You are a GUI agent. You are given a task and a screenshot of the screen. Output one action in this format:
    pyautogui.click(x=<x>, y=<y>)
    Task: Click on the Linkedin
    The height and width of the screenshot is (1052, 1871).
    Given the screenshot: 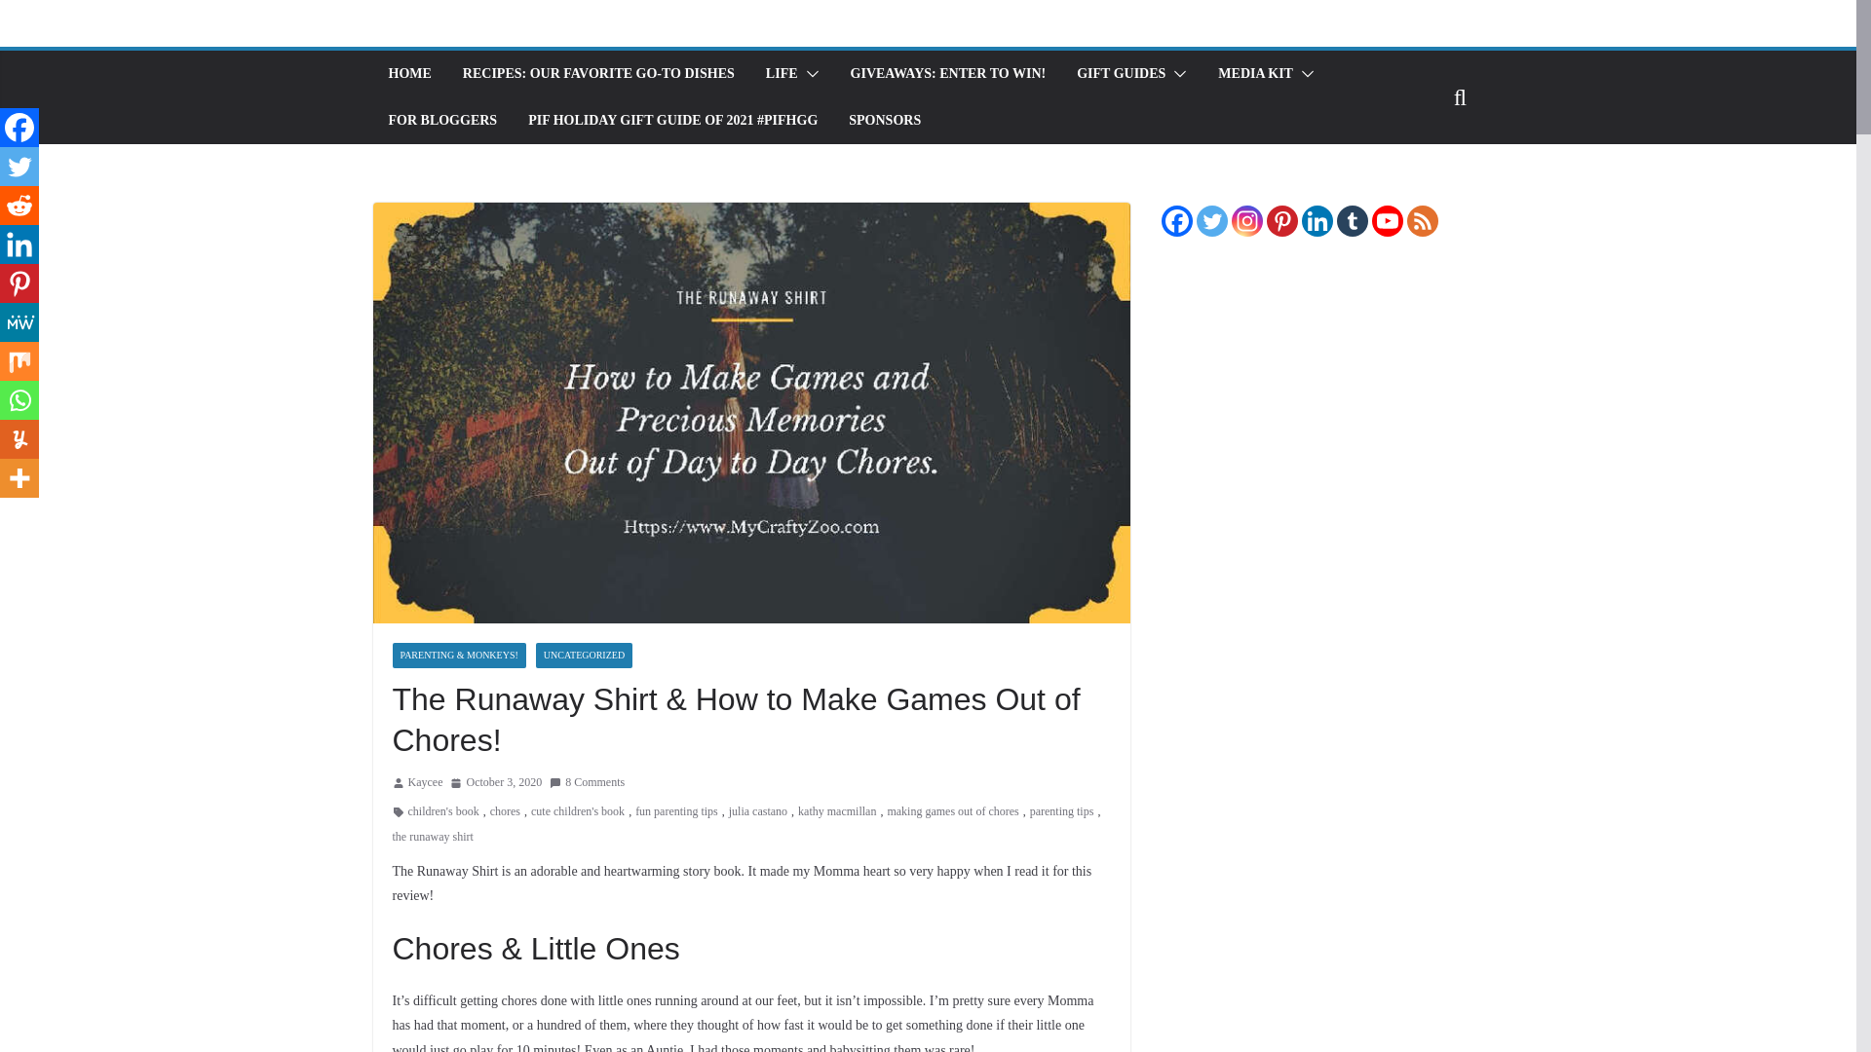 What is the action you would take?
    pyautogui.click(x=19, y=244)
    